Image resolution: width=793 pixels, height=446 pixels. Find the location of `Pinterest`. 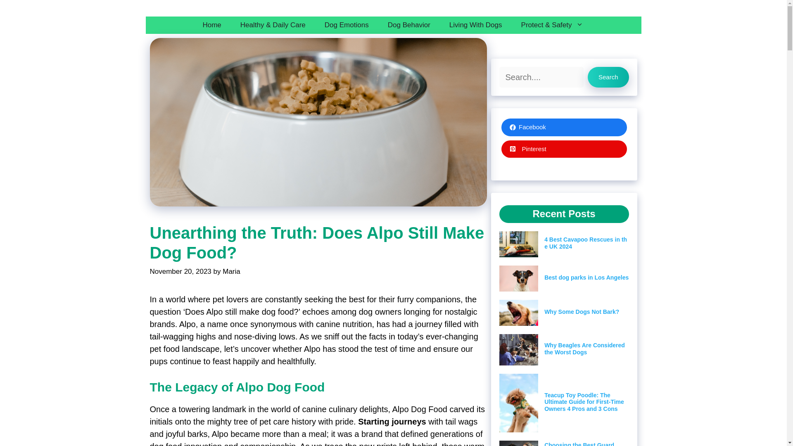

Pinterest is located at coordinates (564, 149).